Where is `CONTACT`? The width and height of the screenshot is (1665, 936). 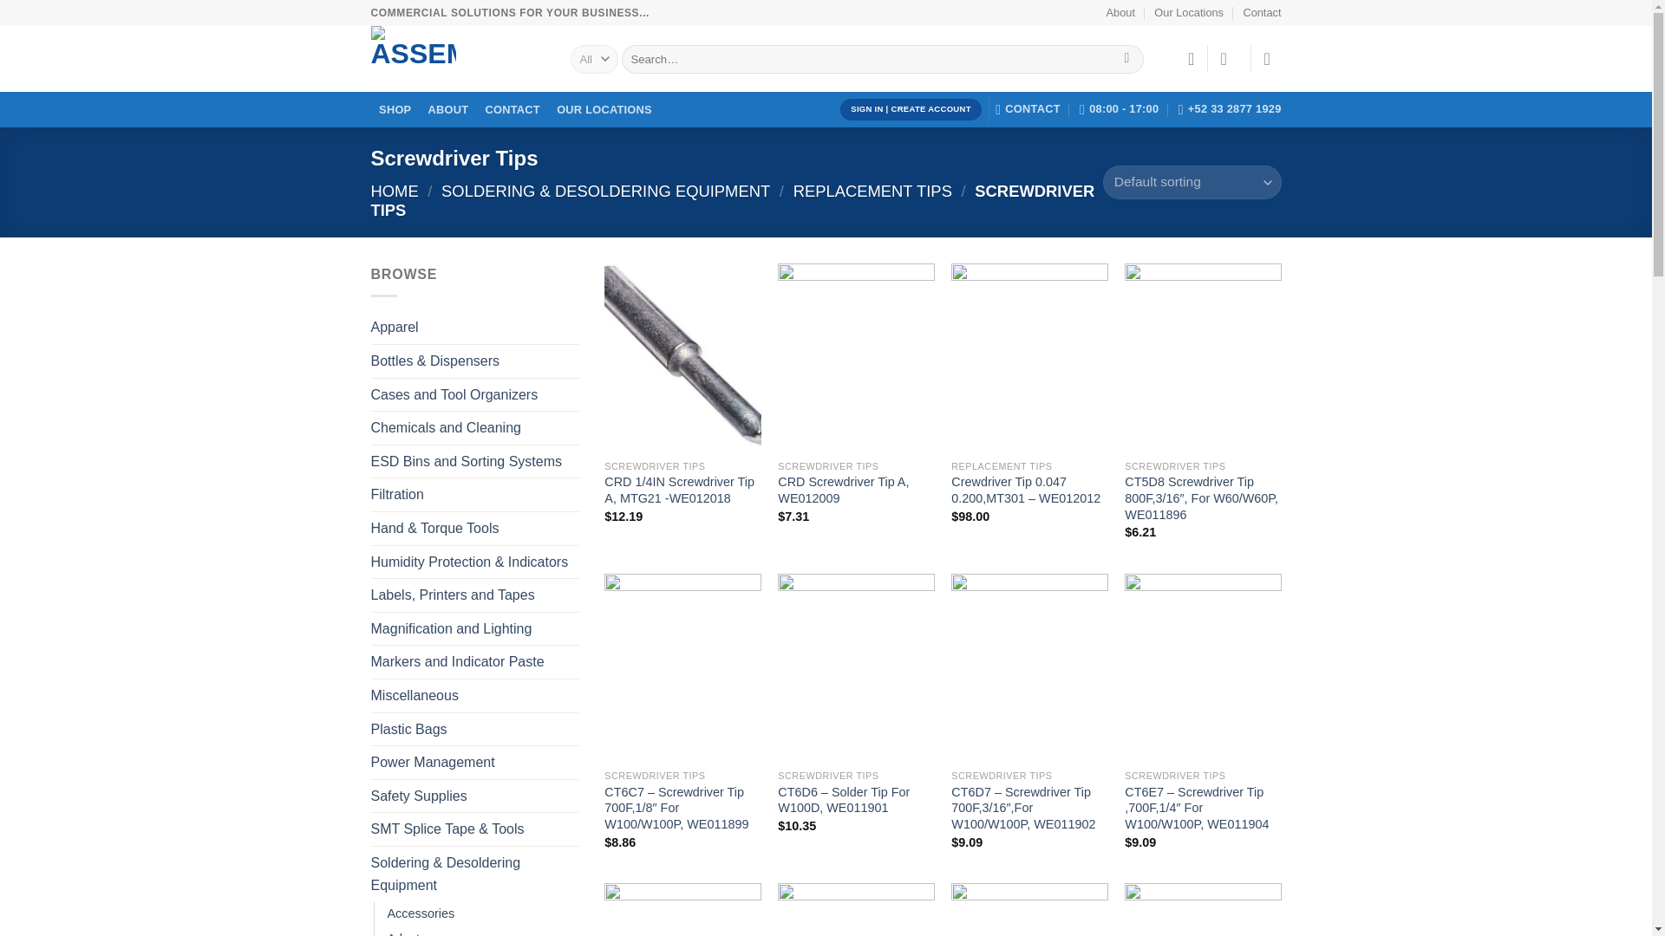
CONTACT is located at coordinates (513, 109).